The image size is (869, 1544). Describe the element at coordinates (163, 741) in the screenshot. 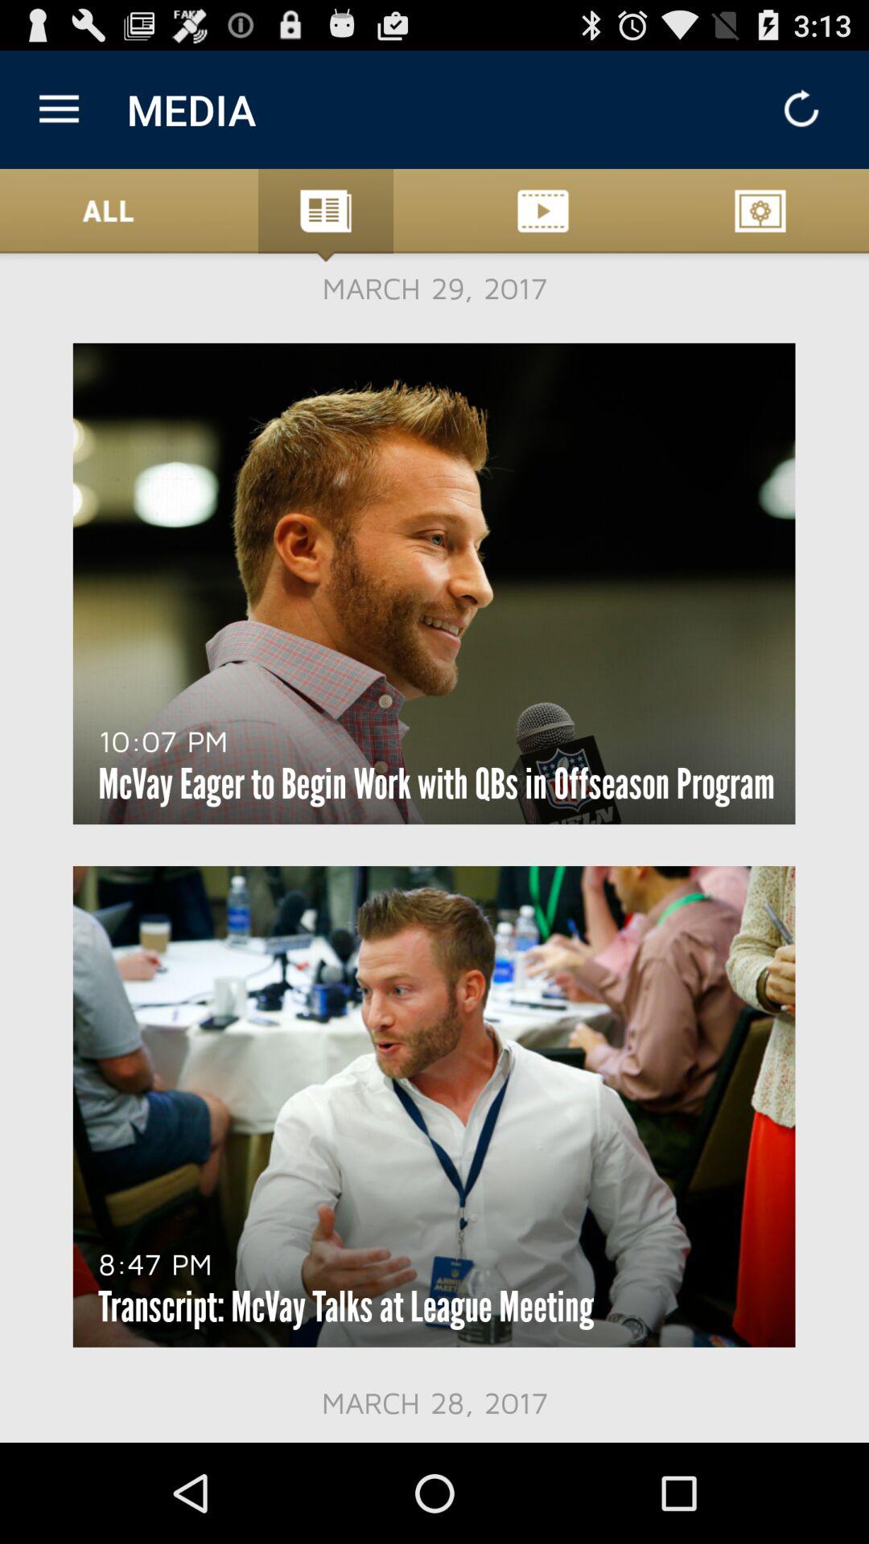

I see `turn off the icon below march 29, 2017 item` at that location.